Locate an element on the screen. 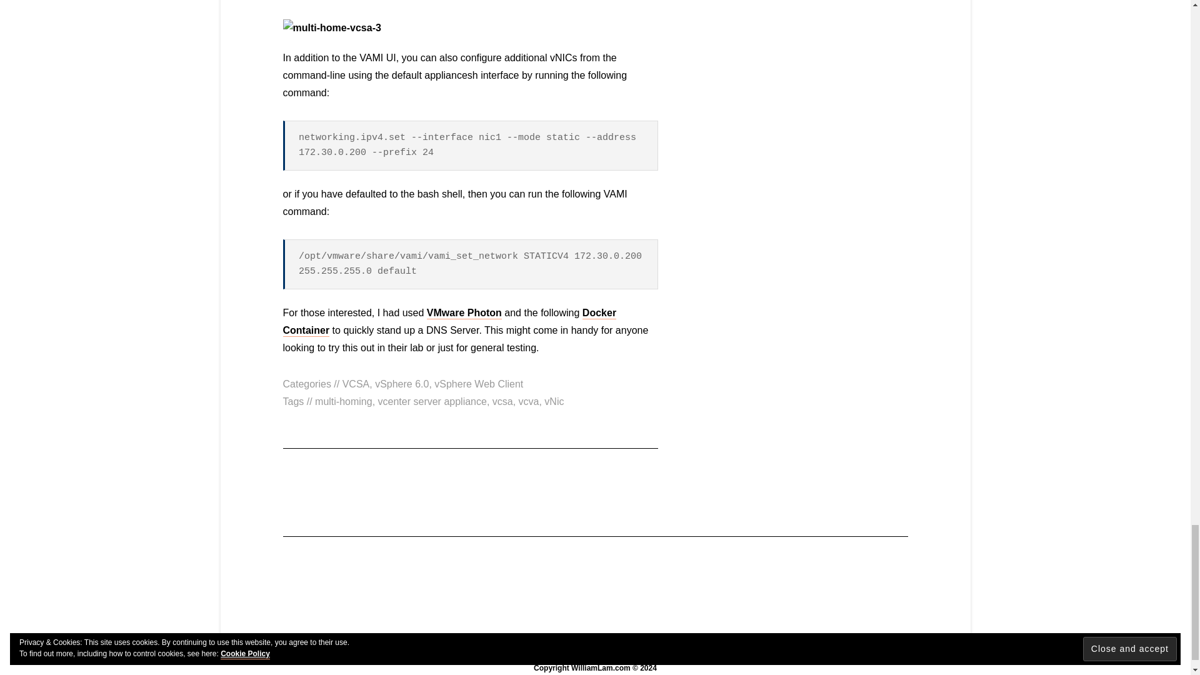 The width and height of the screenshot is (1200, 675). vcsa is located at coordinates (502, 401).